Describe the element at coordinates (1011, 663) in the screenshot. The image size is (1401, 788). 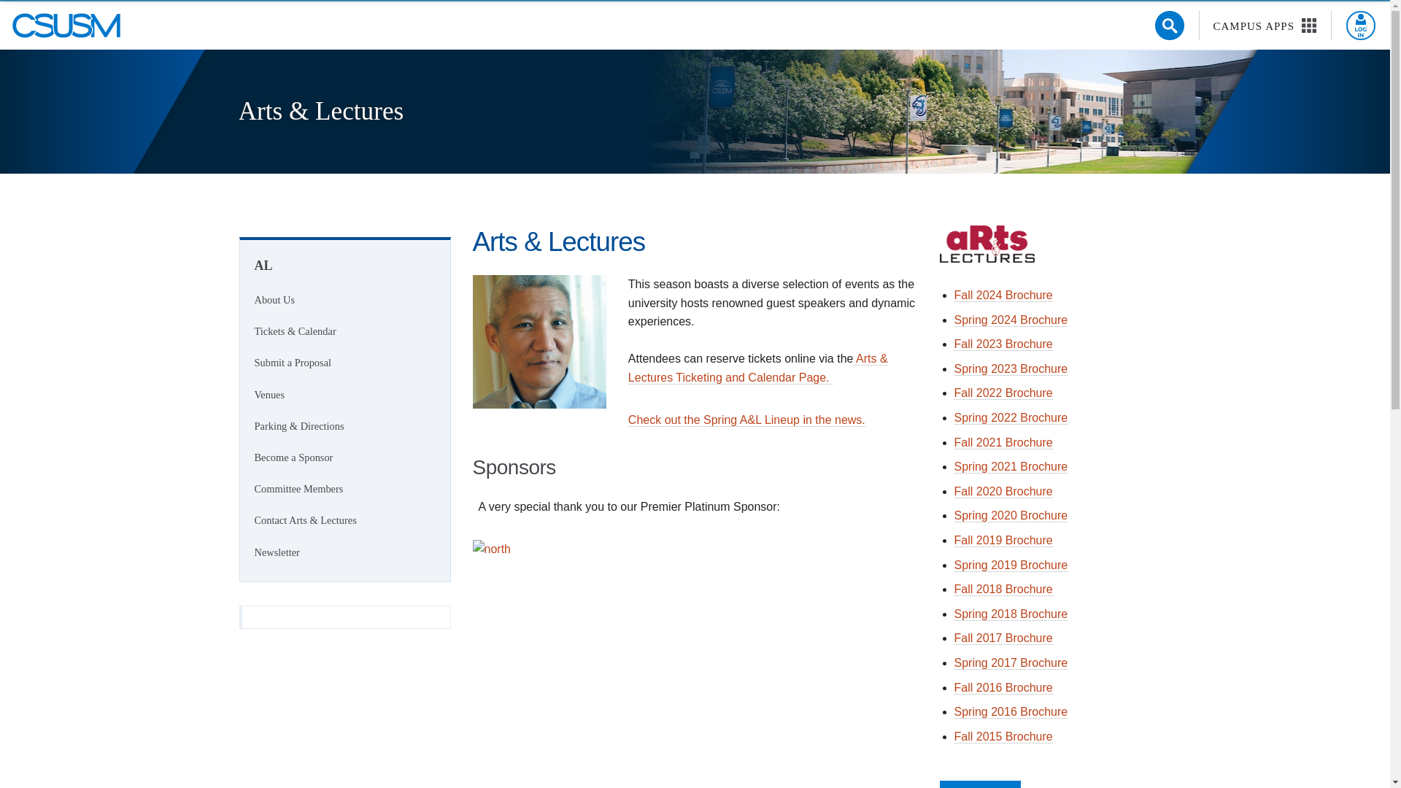
I see `bro` at that location.